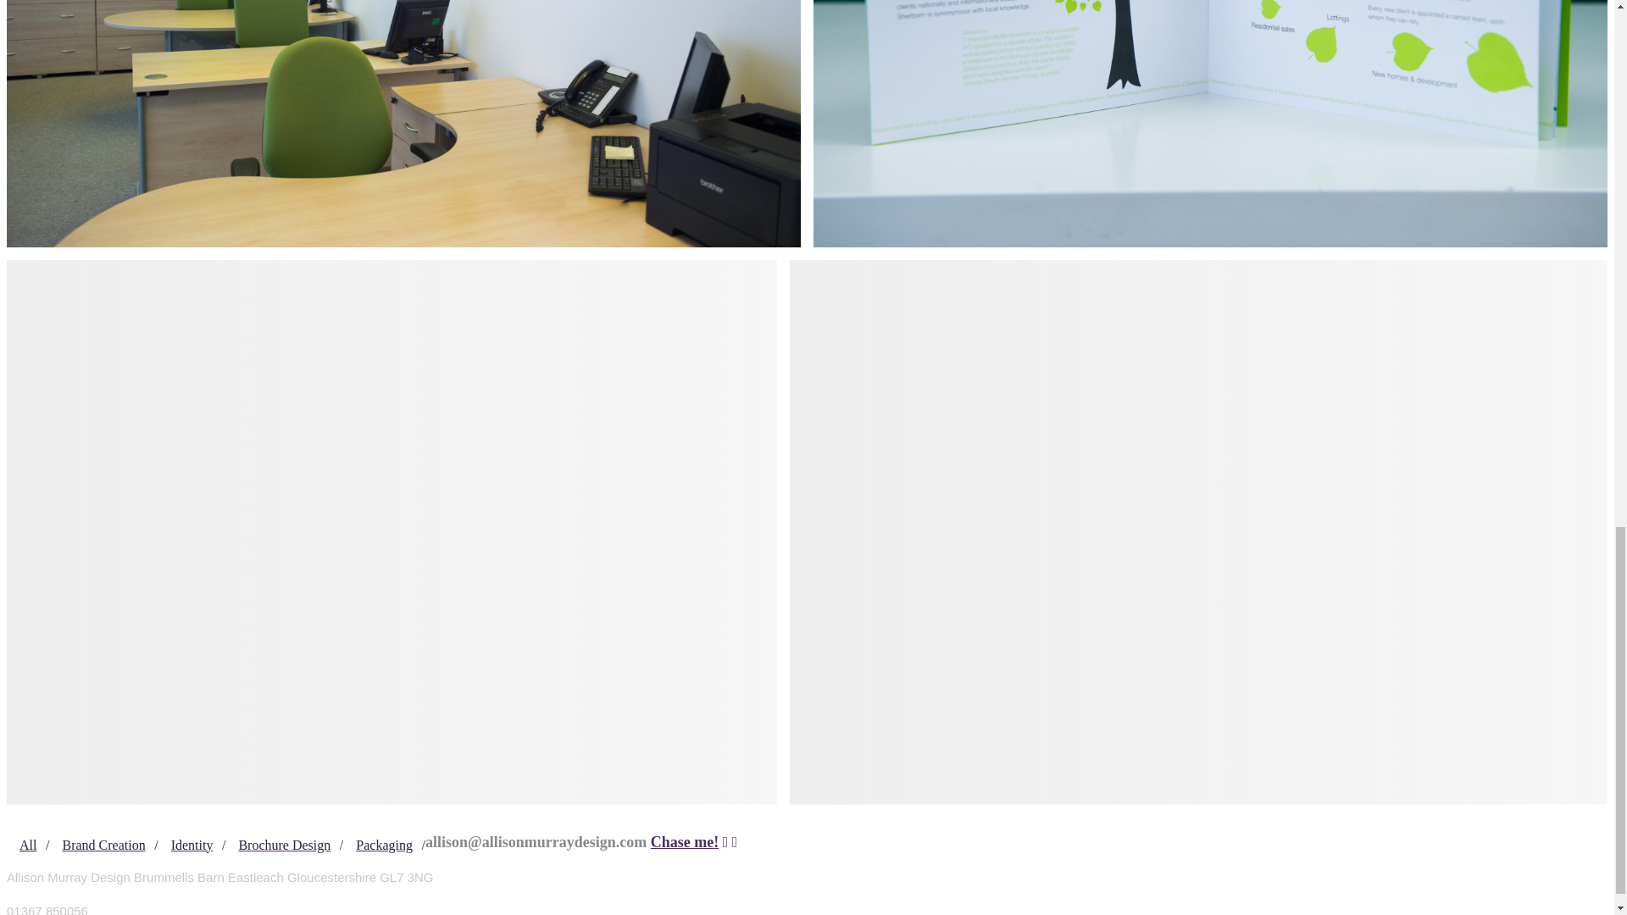  I want to click on Chase me!, so click(685, 842).